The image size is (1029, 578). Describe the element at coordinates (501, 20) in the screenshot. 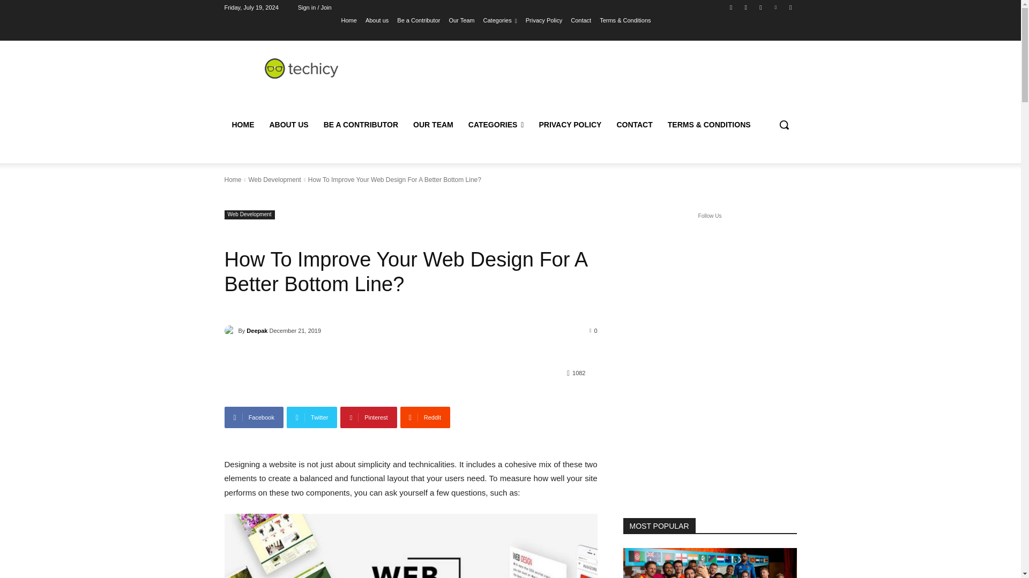

I see `Categories` at that location.